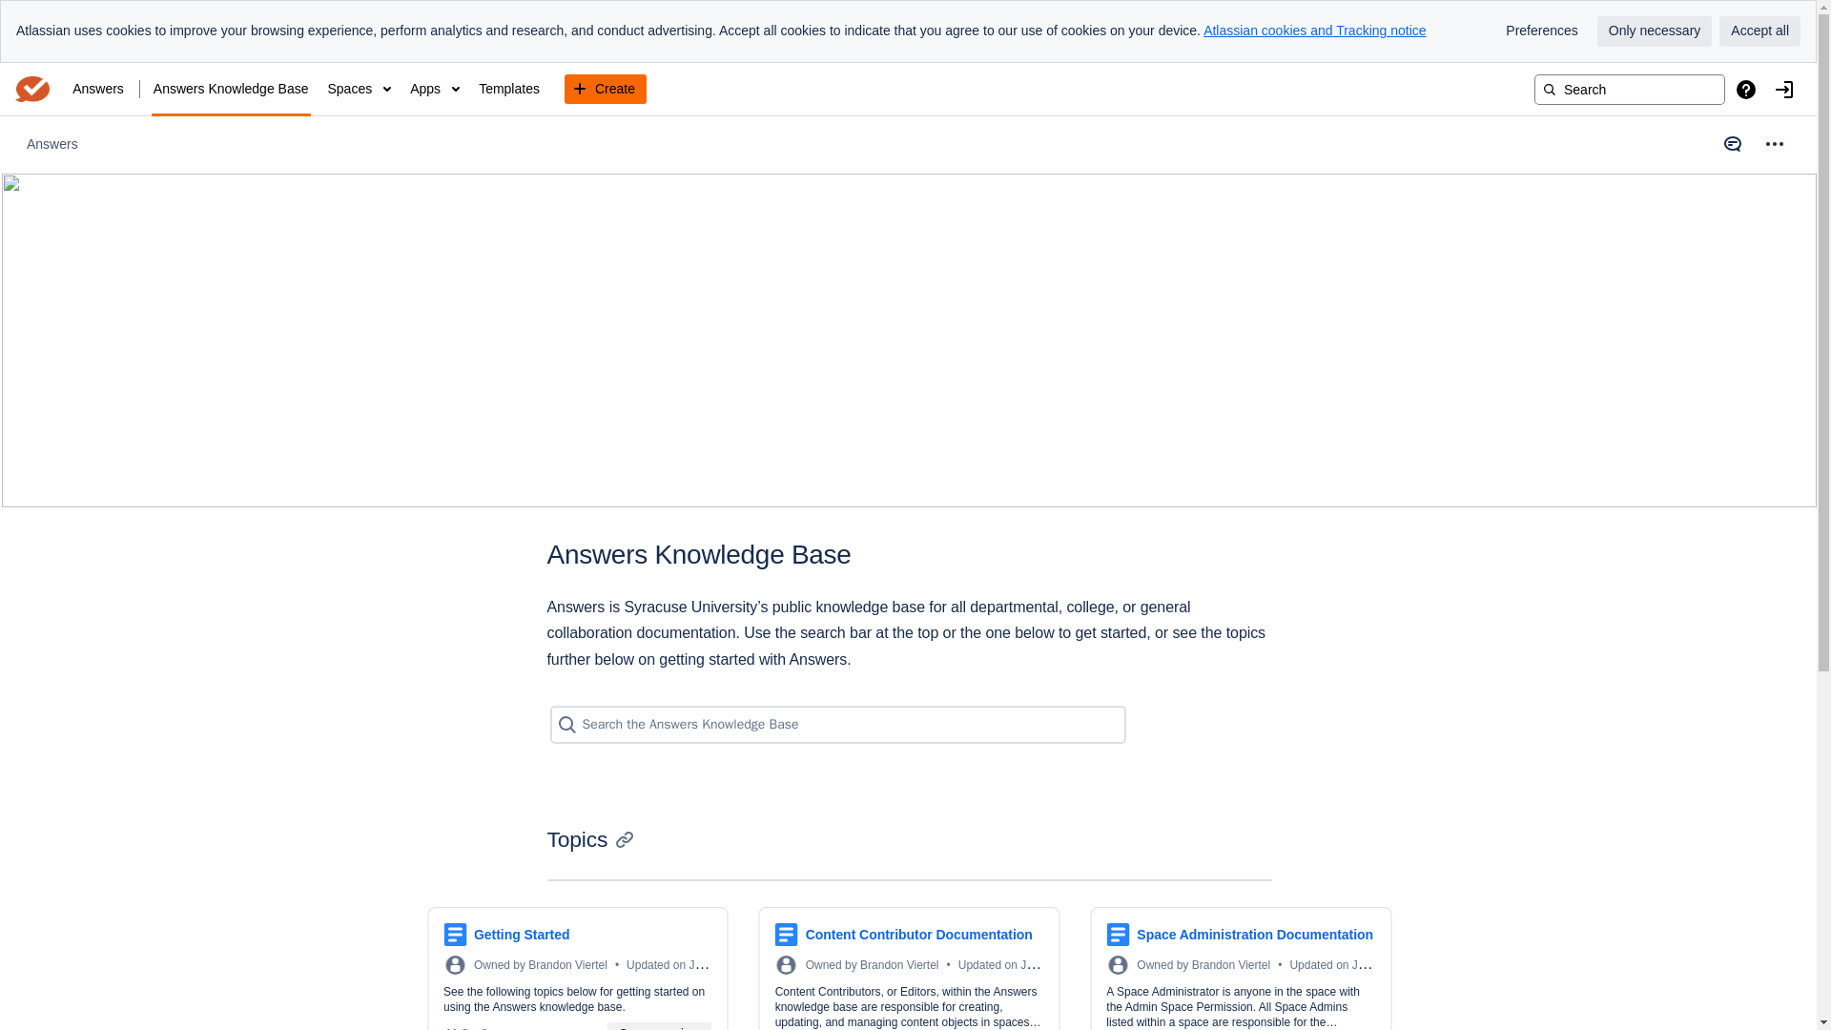 Image resolution: width=1831 pixels, height=1030 pixels. Describe the element at coordinates (359, 90) in the screenshot. I see `Spaces` at that location.